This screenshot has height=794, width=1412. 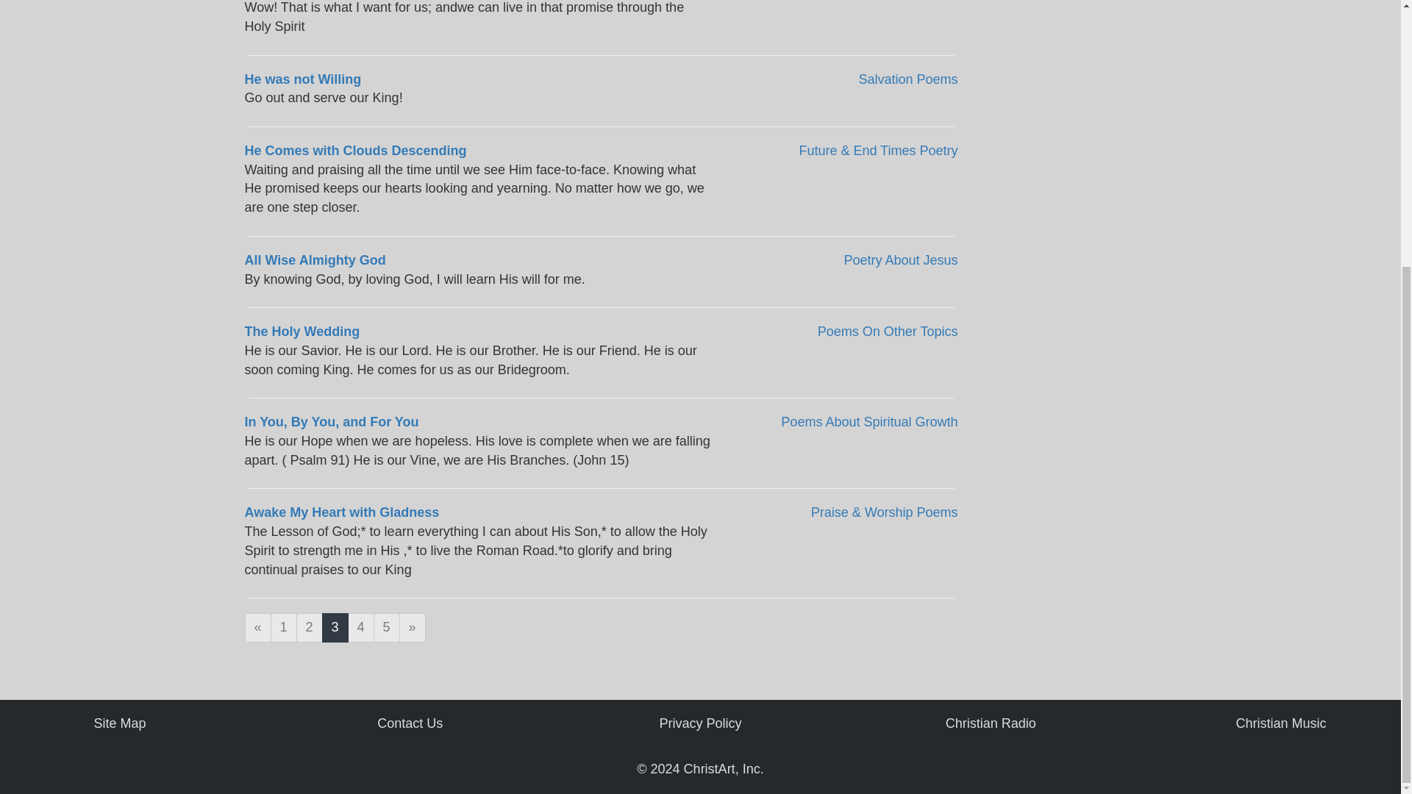 What do you see at coordinates (331, 422) in the screenshot?
I see `In You, By You, and For You` at bounding box center [331, 422].